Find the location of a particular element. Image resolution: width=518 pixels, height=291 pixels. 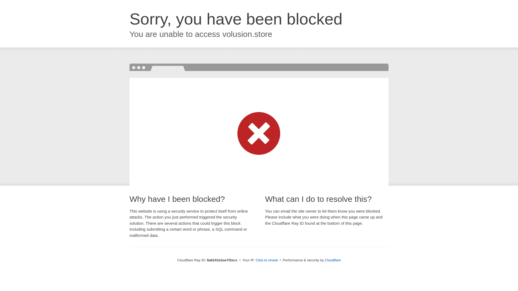

Click to reveal is located at coordinates (267, 260).